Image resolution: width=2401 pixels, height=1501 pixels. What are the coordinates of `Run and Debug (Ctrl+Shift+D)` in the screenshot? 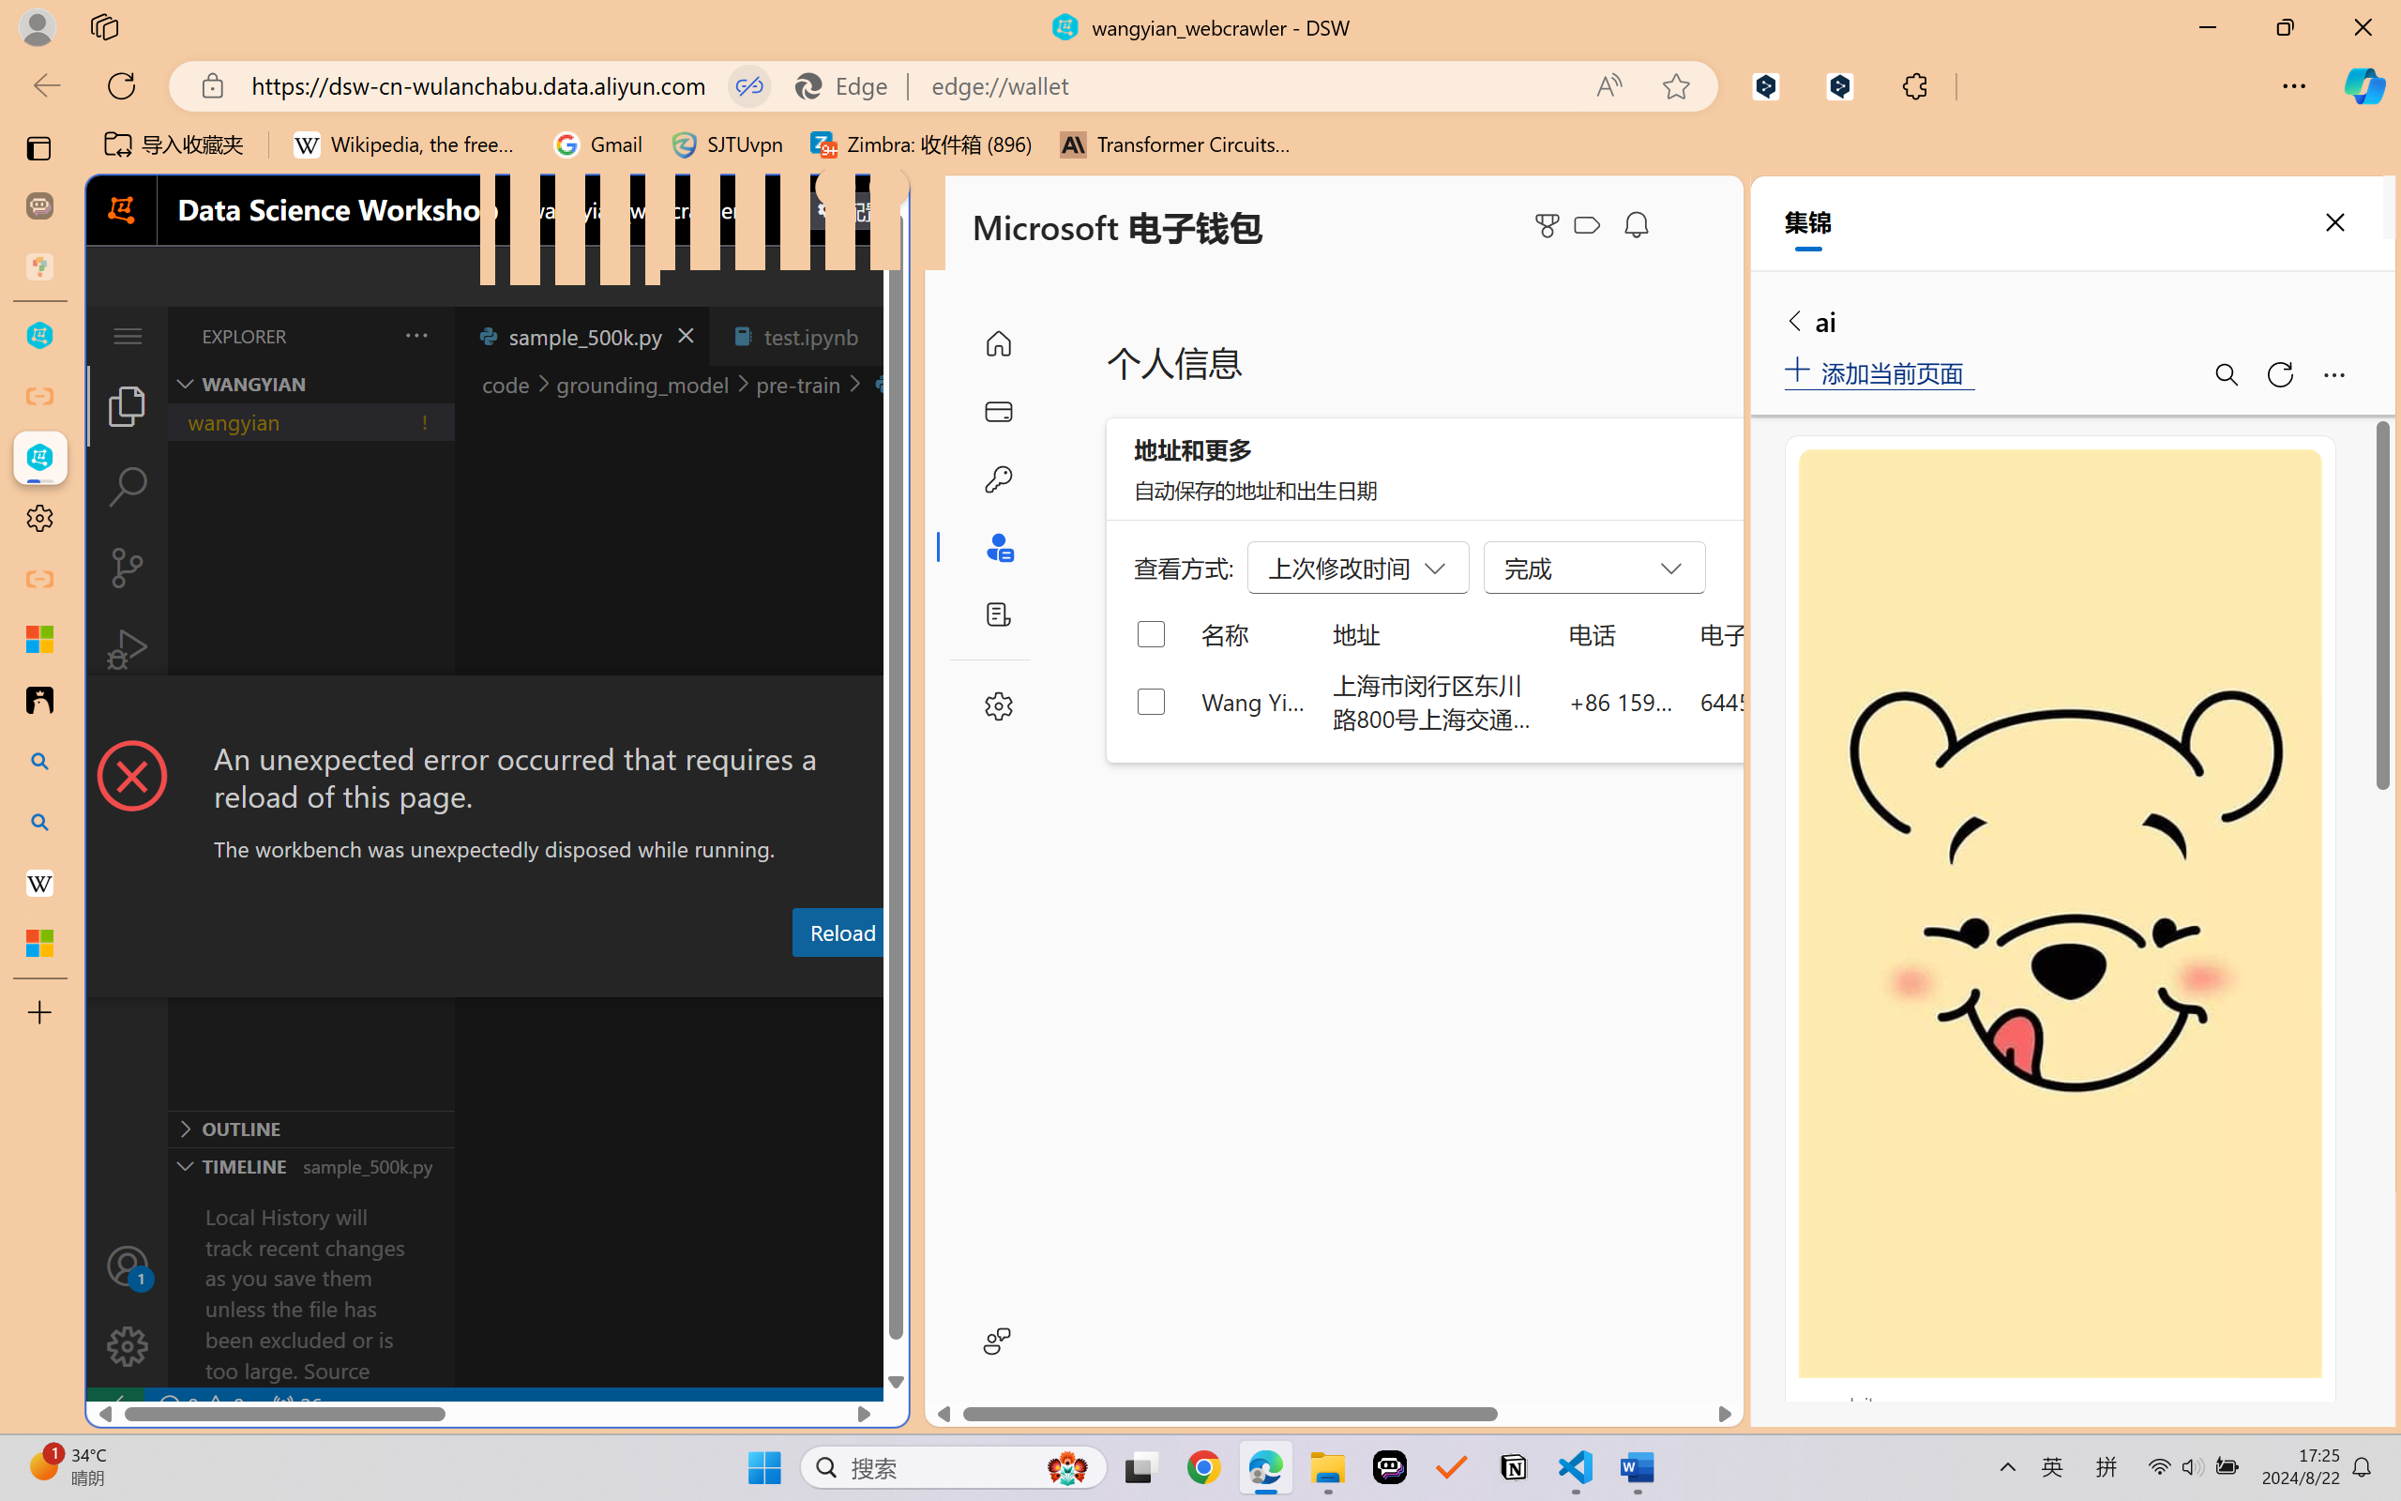 It's located at (128, 649).